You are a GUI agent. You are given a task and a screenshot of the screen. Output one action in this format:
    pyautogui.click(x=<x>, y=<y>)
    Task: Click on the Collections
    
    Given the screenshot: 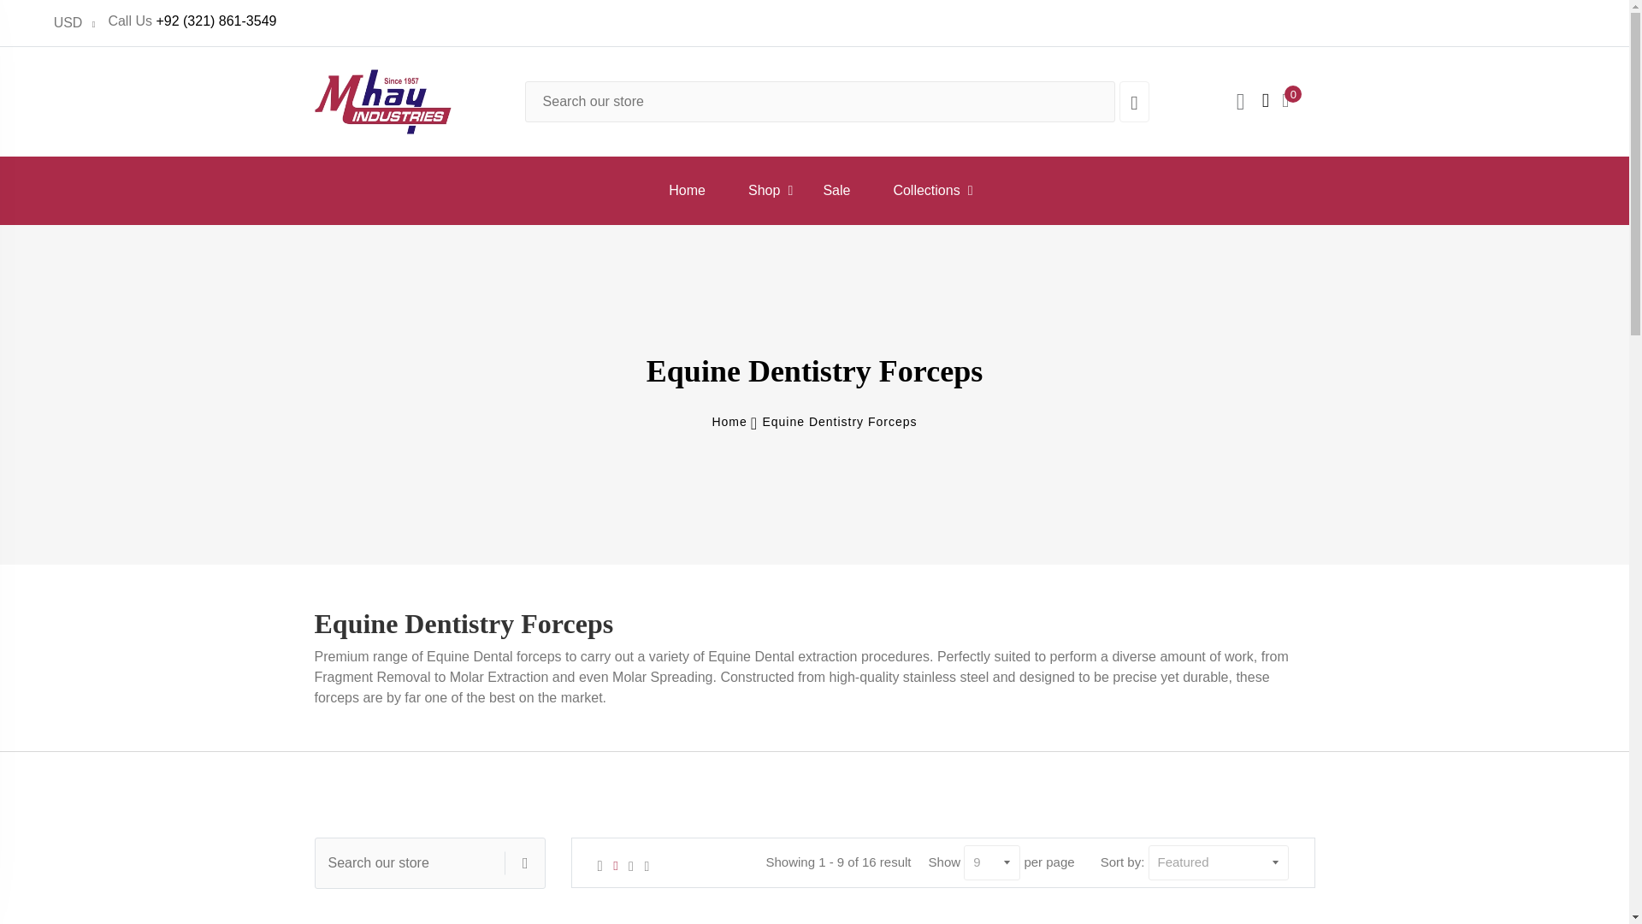 What is the action you would take?
    pyautogui.click(x=925, y=190)
    